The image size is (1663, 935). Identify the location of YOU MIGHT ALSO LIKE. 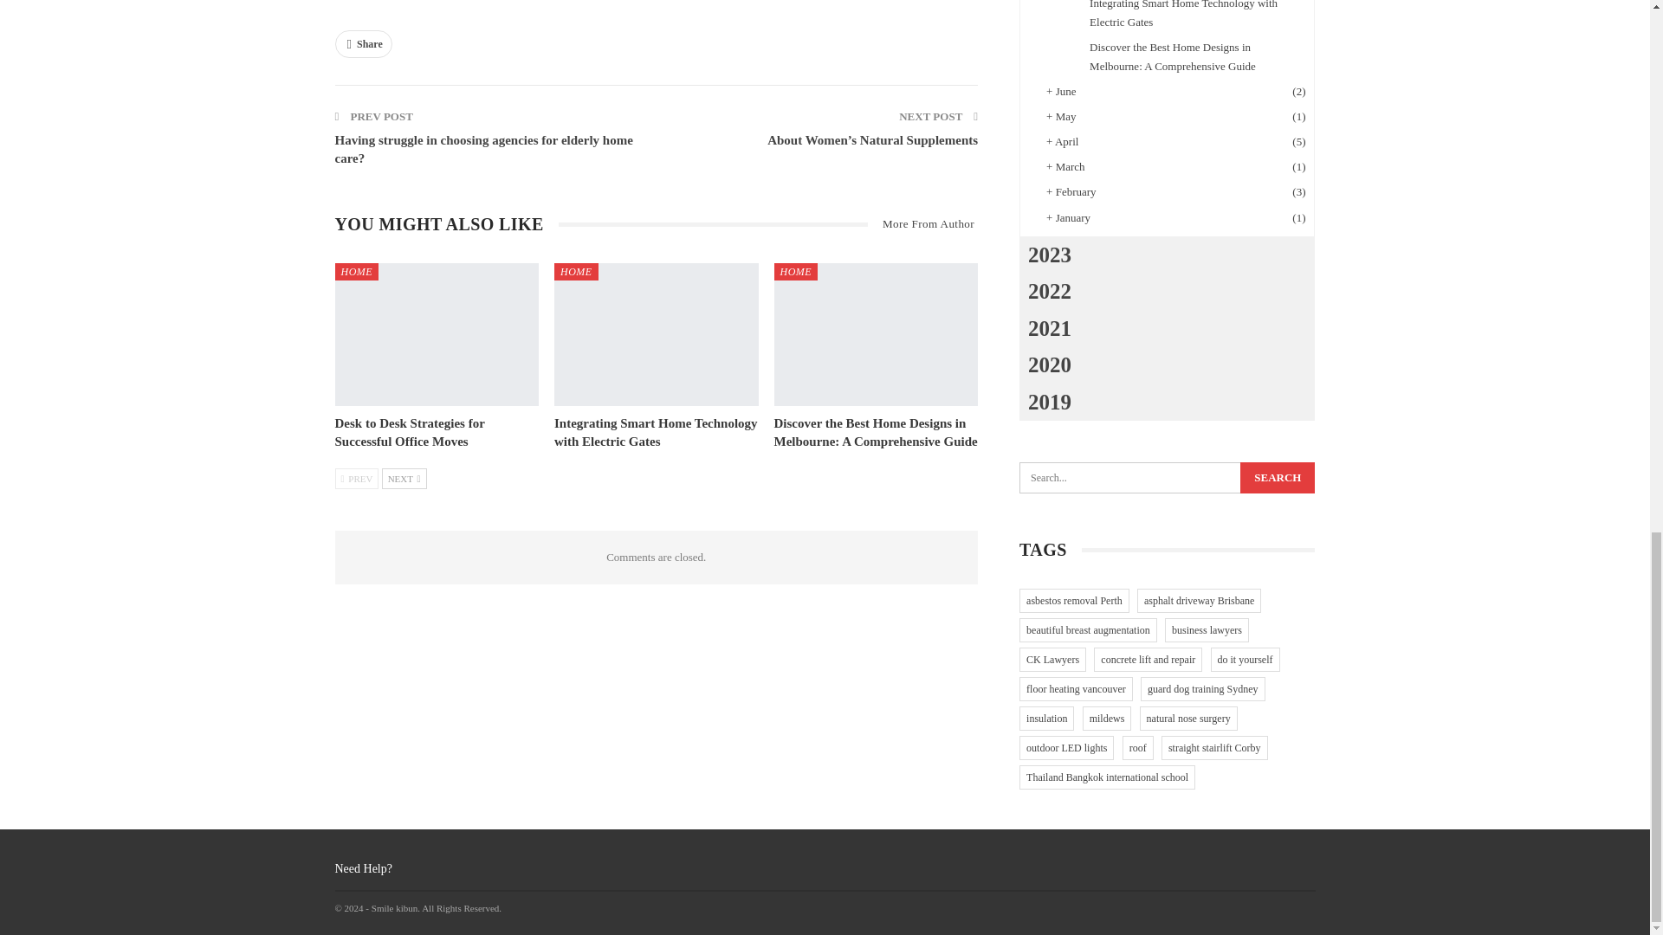
(445, 225).